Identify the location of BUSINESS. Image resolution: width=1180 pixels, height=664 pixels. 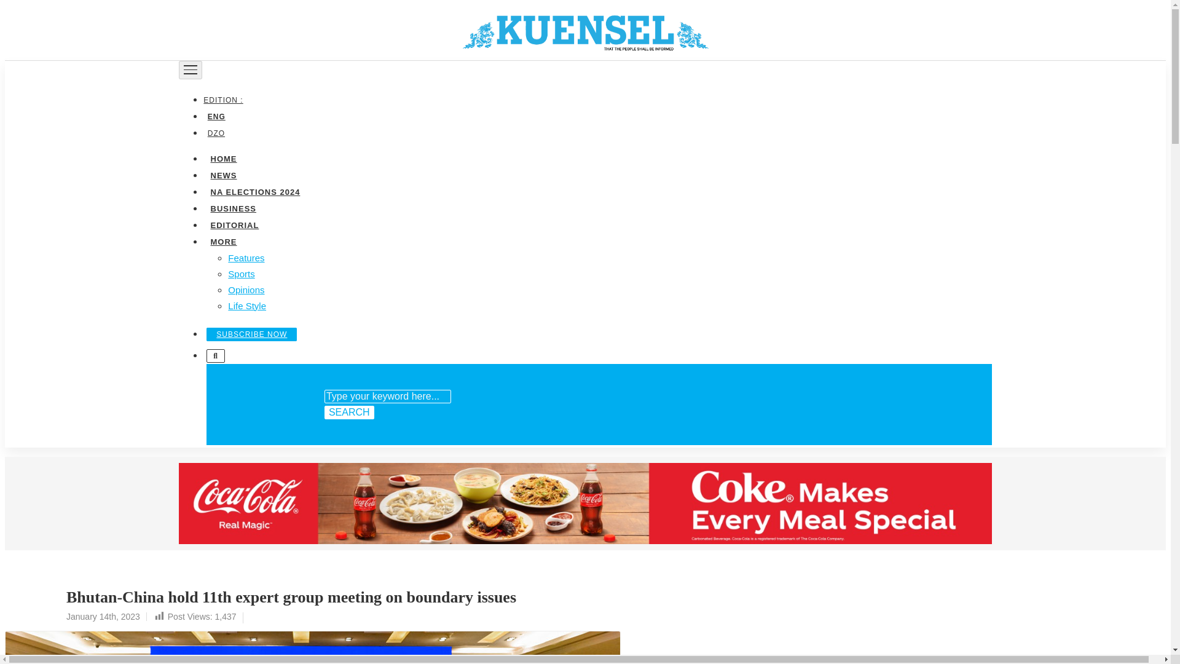
(233, 208).